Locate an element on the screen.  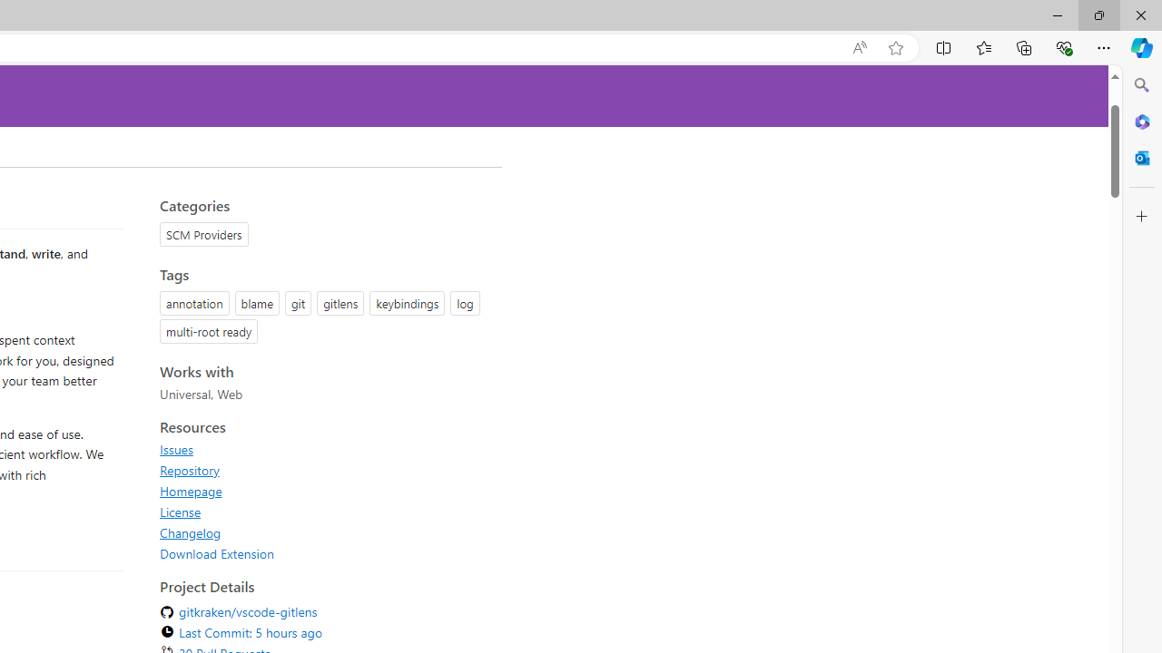
Settings and more (Alt+F) is located at coordinates (1104, 47).